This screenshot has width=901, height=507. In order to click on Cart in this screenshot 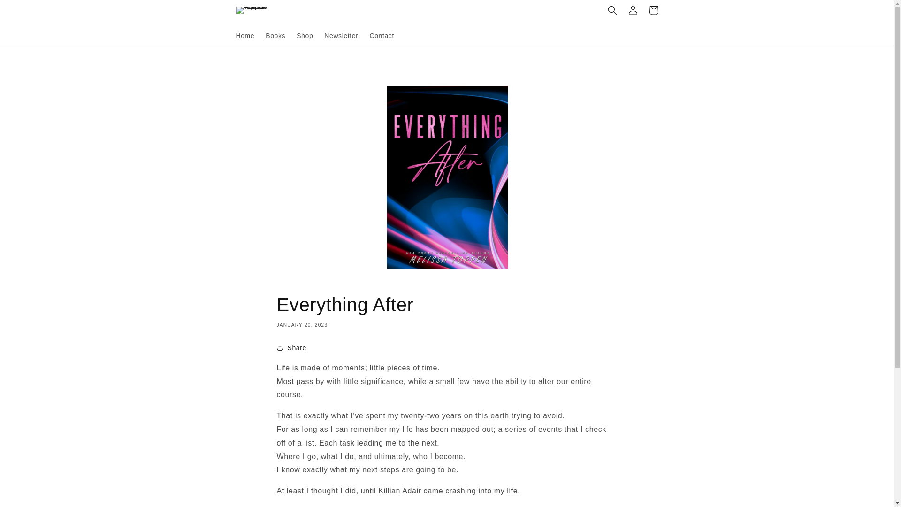, I will do `click(653, 10)`.